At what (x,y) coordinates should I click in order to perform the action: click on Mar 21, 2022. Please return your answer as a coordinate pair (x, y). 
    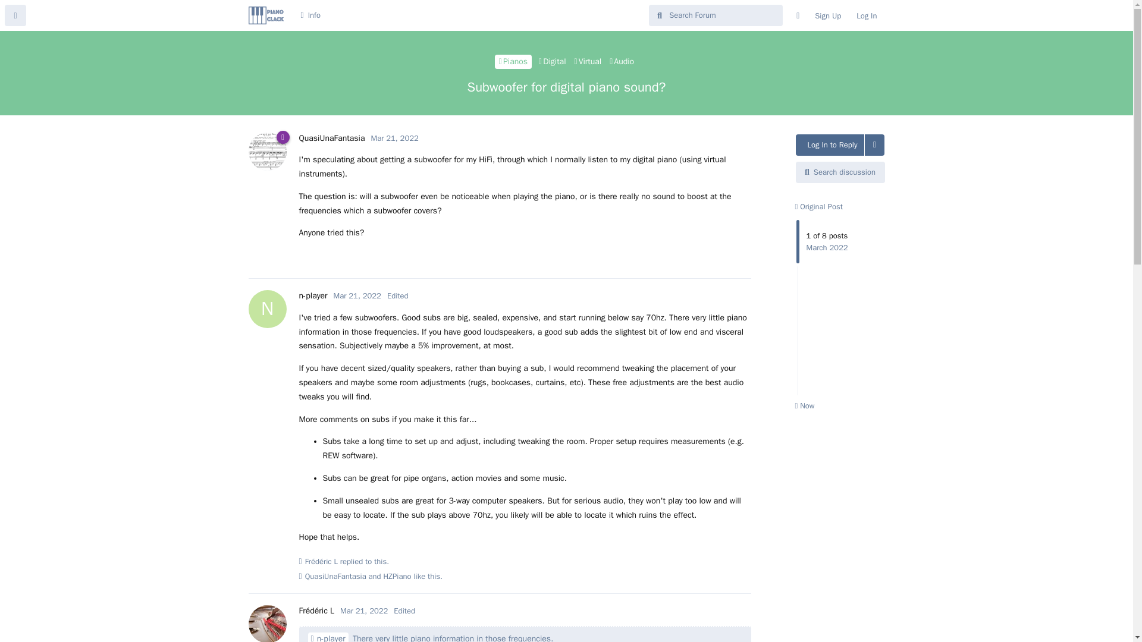
    Looking at the image, I should click on (357, 296).